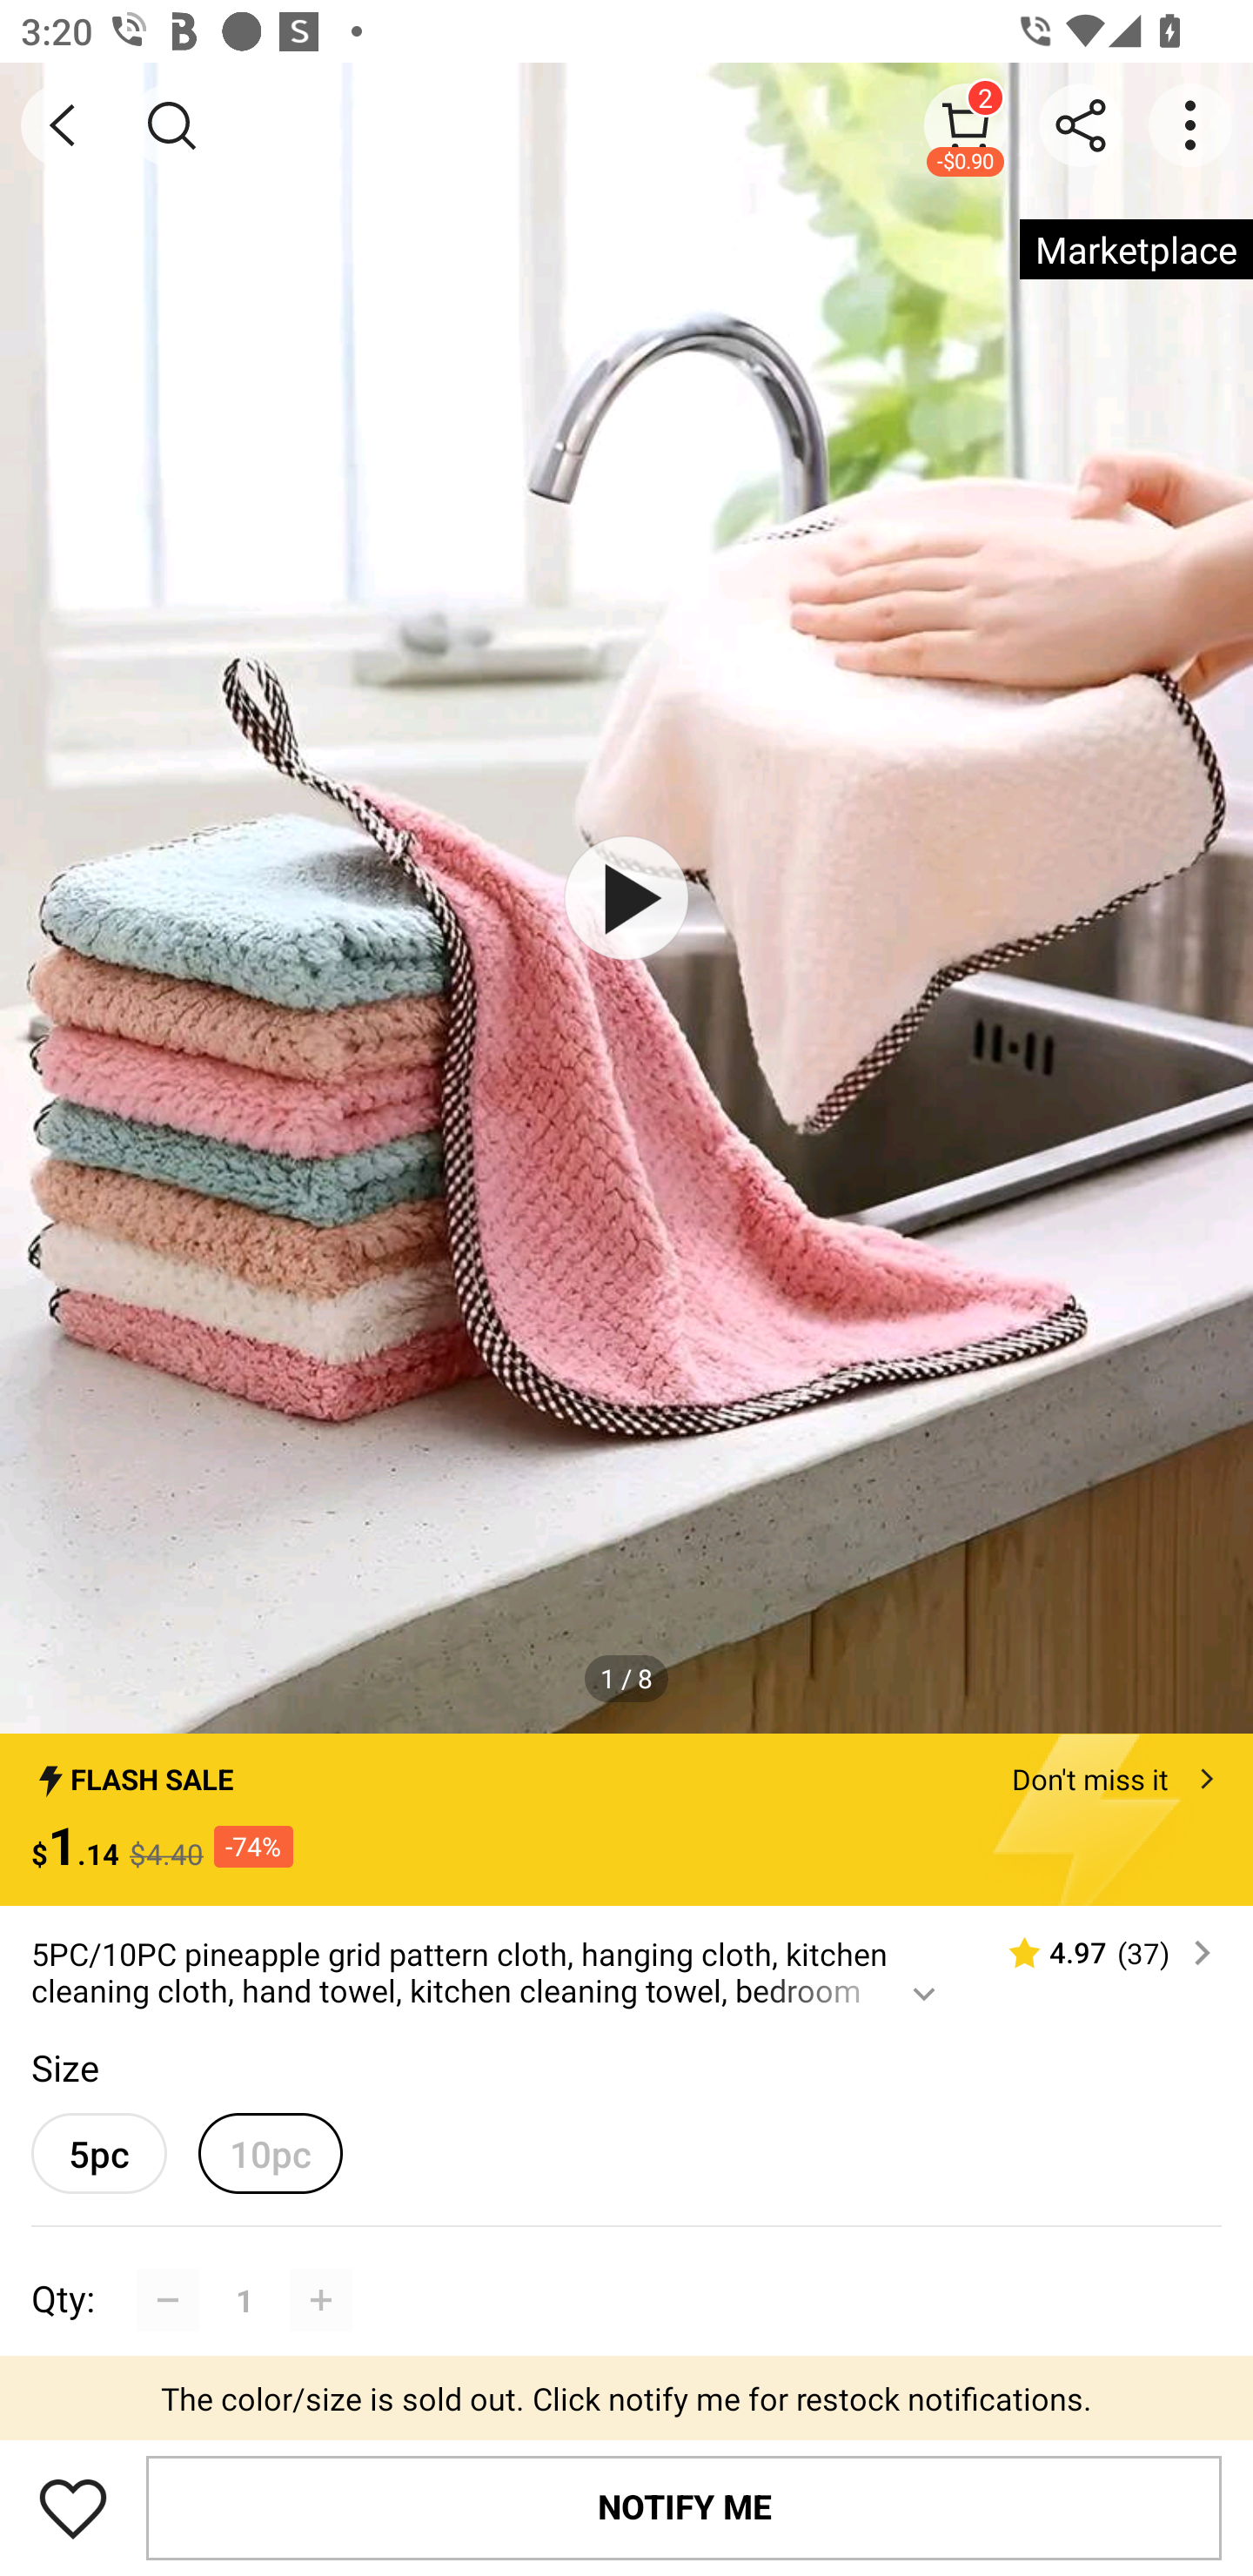 The height and width of the screenshot is (2576, 1253). I want to click on 4.97 (37), so click(1097, 1953).